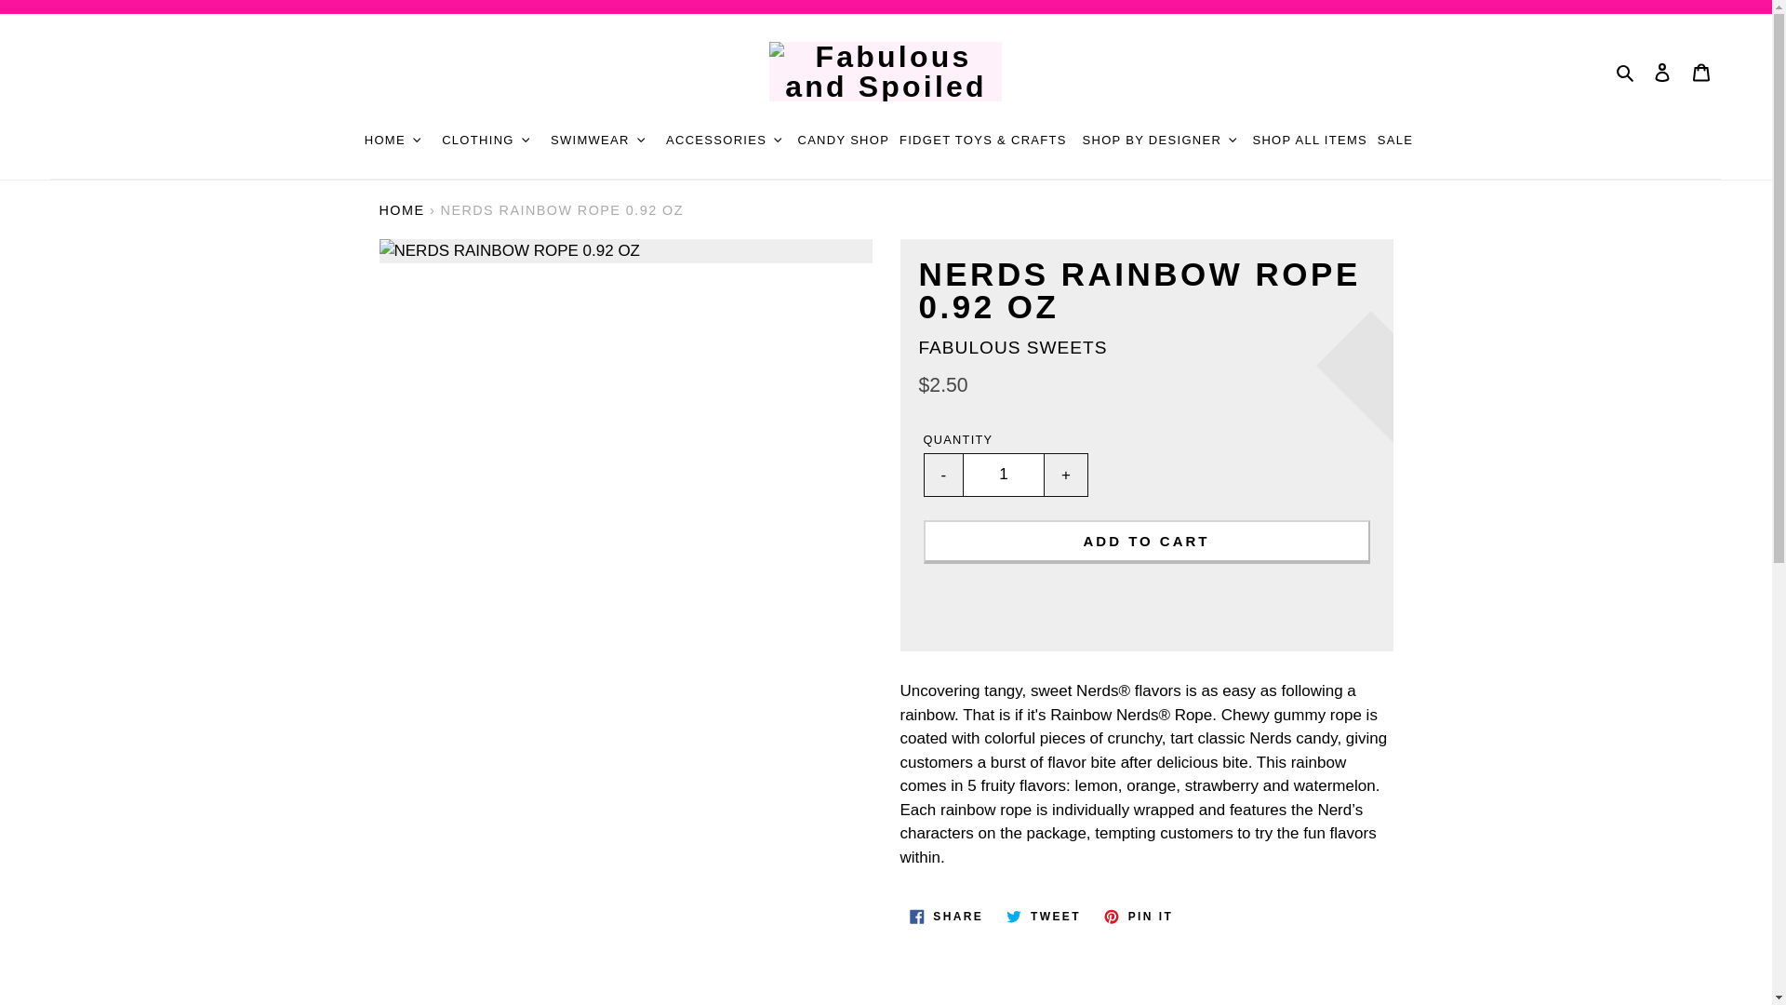 This screenshot has height=1005, width=1786. What do you see at coordinates (1701, 72) in the screenshot?
I see `Cart` at bounding box center [1701, 72].